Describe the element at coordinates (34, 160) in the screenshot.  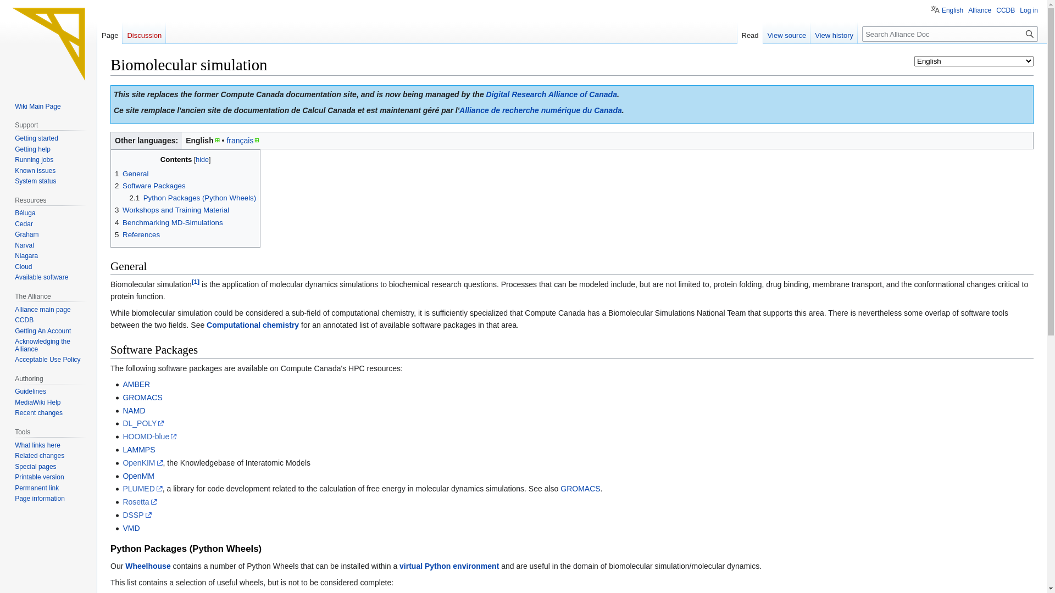
I see `Running jobs` at that location.